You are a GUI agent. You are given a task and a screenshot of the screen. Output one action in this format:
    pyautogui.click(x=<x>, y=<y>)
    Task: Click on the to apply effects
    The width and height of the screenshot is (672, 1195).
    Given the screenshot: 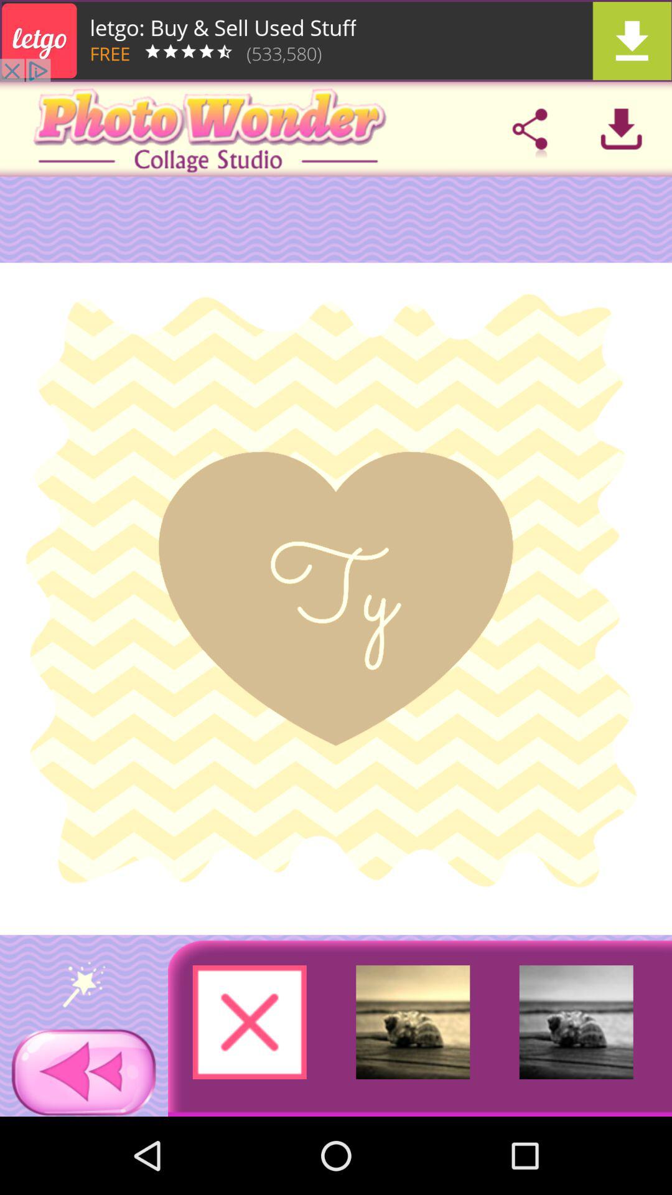 What is the action you would take?
    pyautogui.click(x=83, y=984)
    